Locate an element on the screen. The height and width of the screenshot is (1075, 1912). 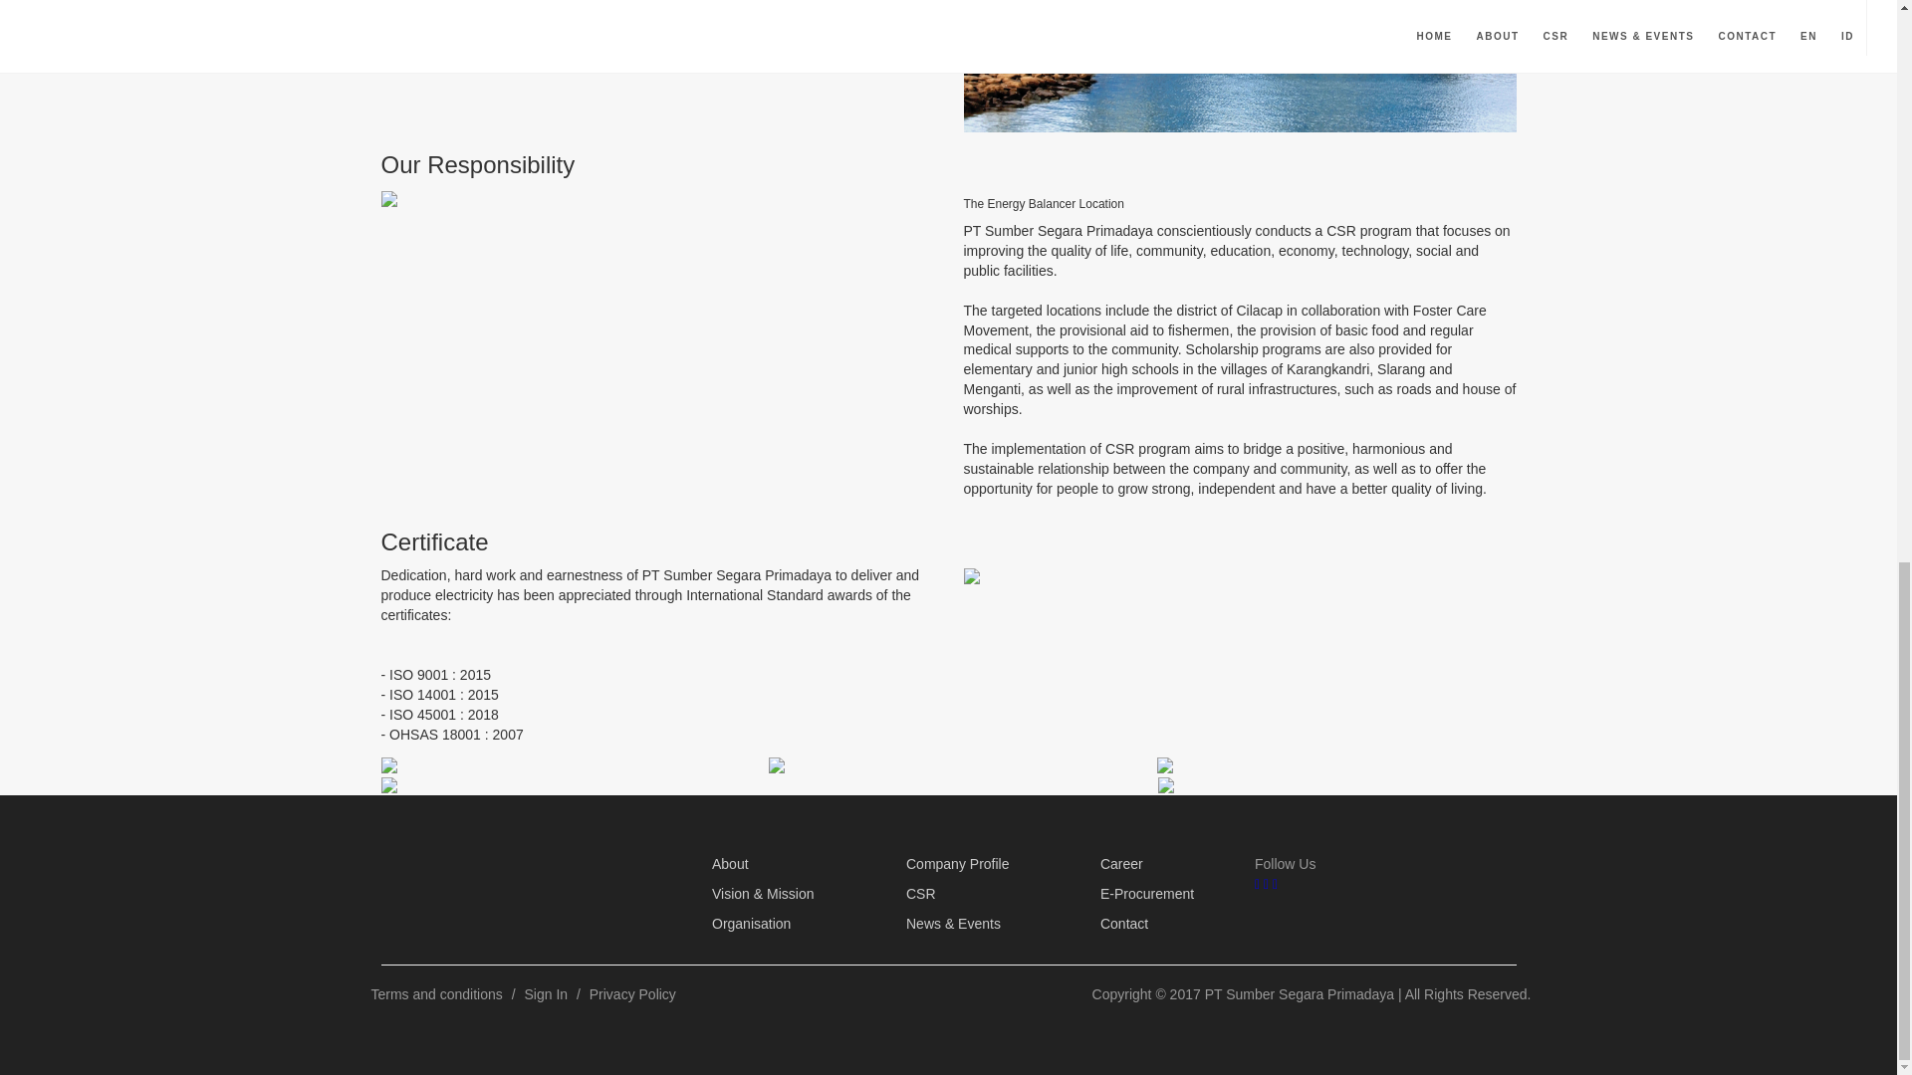
E-Procurement is located at coordinates (1147, 894).